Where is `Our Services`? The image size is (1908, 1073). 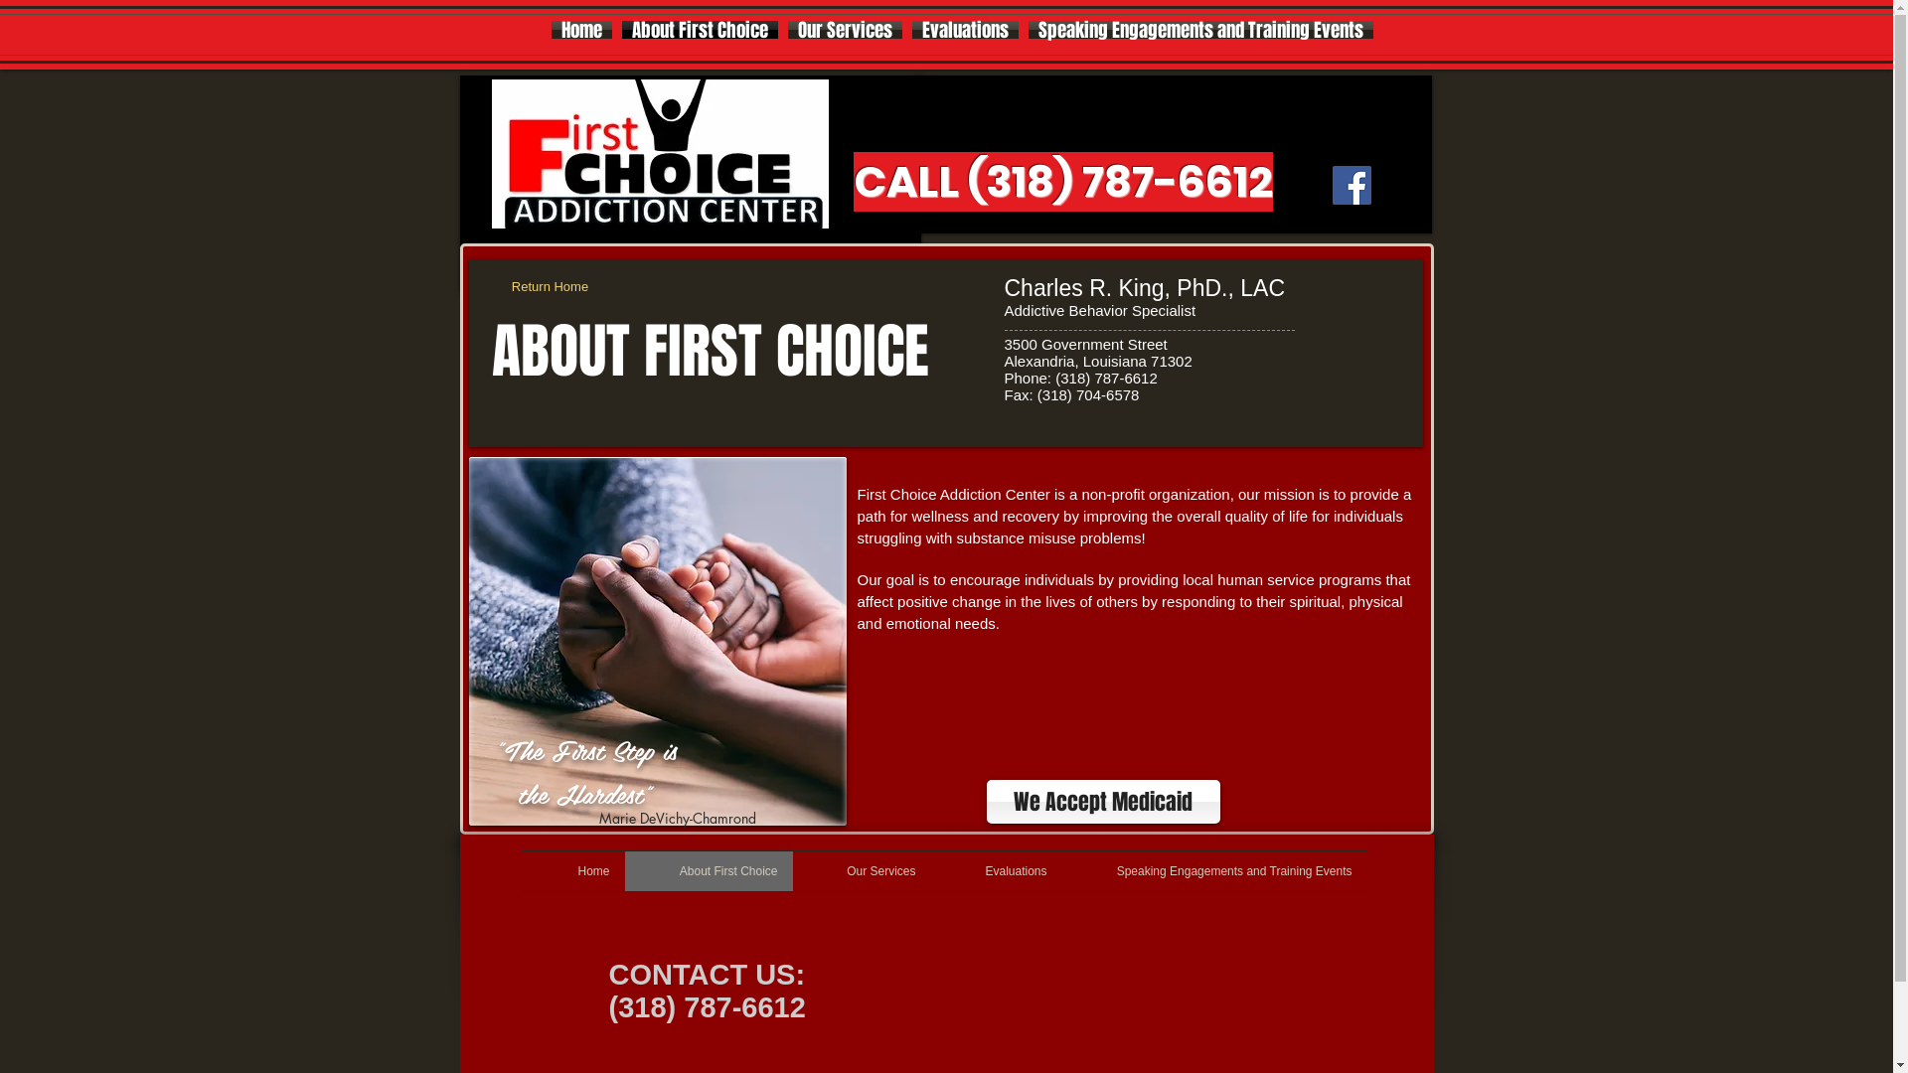
Our Services is located at coordinates (863, 871).